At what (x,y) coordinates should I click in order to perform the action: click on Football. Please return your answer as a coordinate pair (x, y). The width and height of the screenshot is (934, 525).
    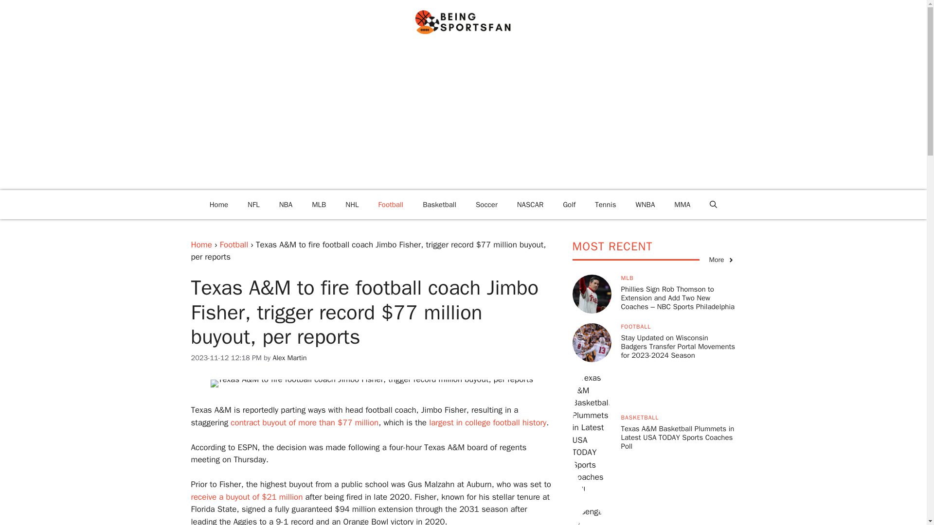
    Looking at the image, I should click on (391, 204).